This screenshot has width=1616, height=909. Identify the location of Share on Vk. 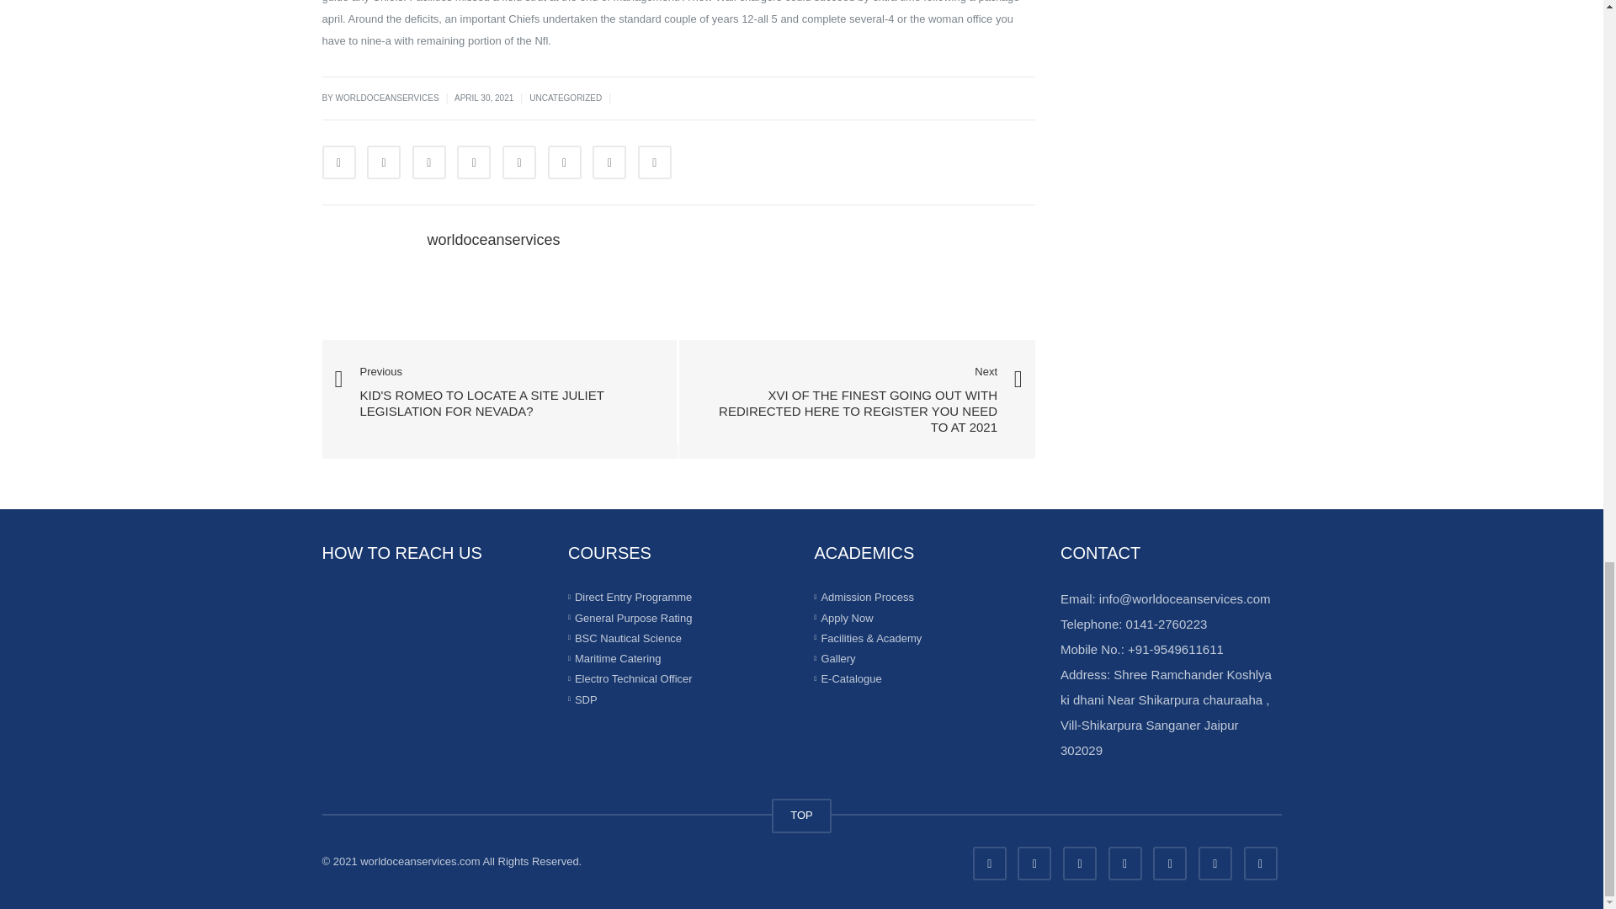
(609, 162).